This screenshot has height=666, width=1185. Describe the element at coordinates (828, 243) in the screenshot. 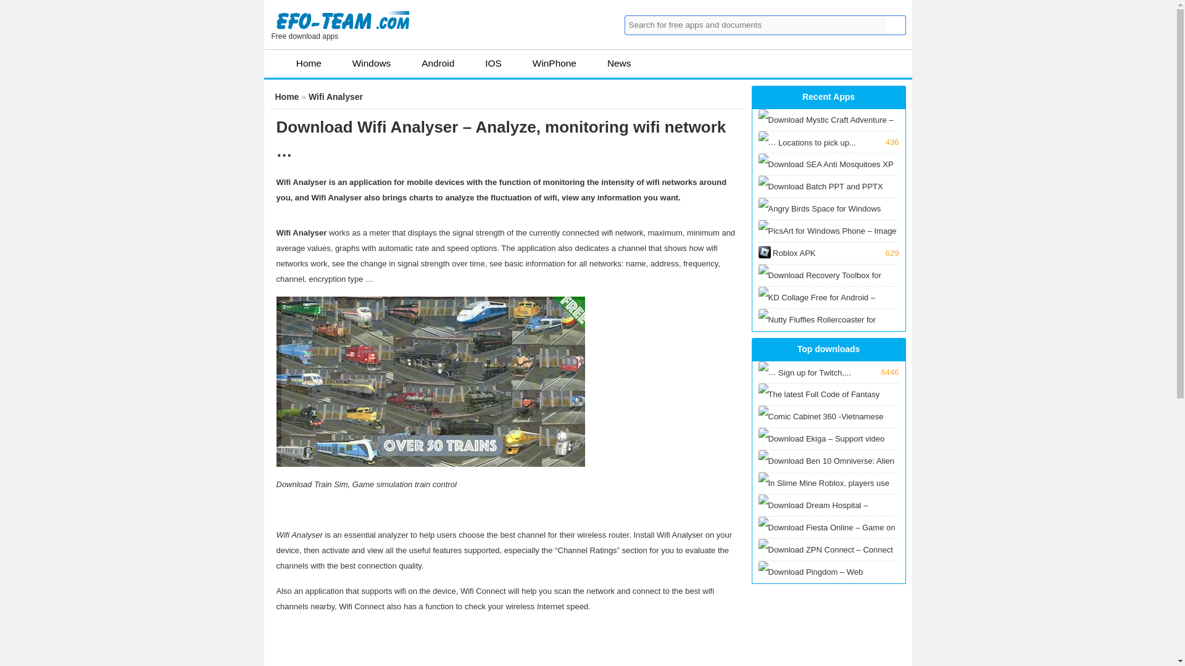

I see `PicsArt for Windows...` at that location.